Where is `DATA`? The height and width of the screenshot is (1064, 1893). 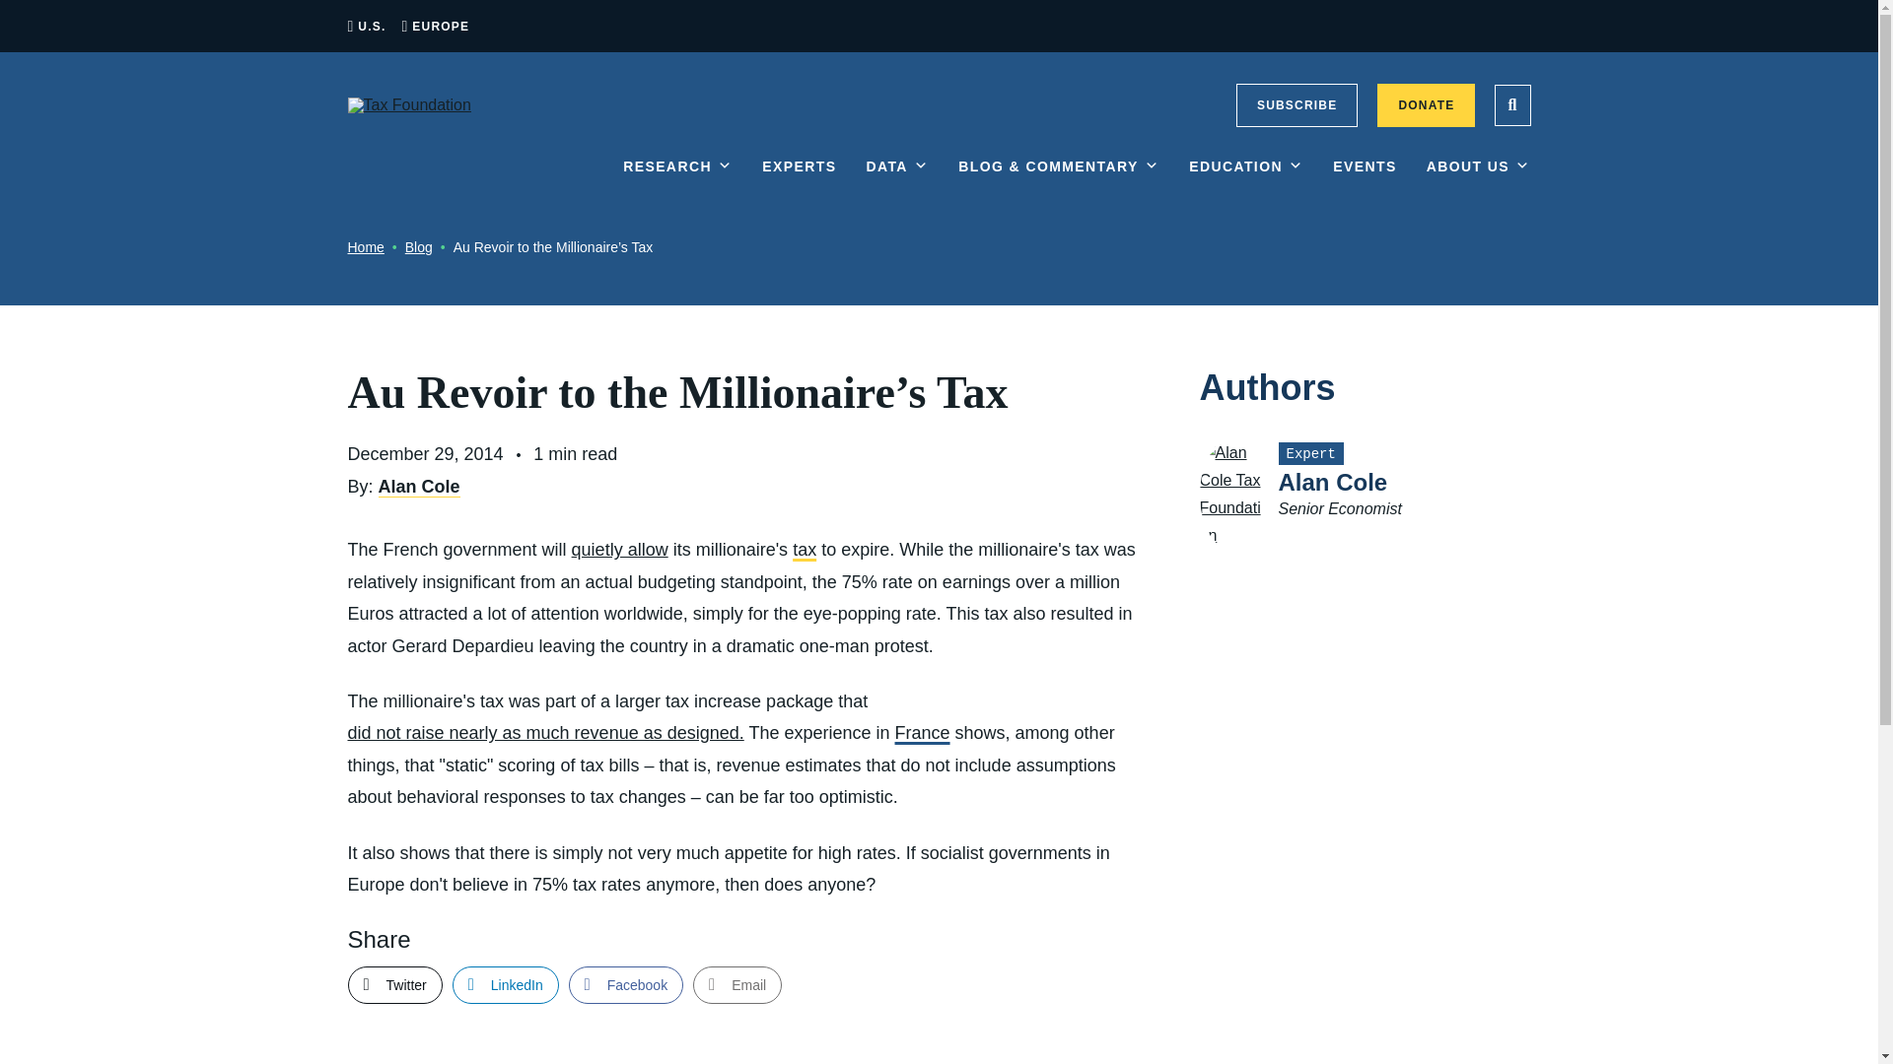
DATA is located at coordinates (897, 181).